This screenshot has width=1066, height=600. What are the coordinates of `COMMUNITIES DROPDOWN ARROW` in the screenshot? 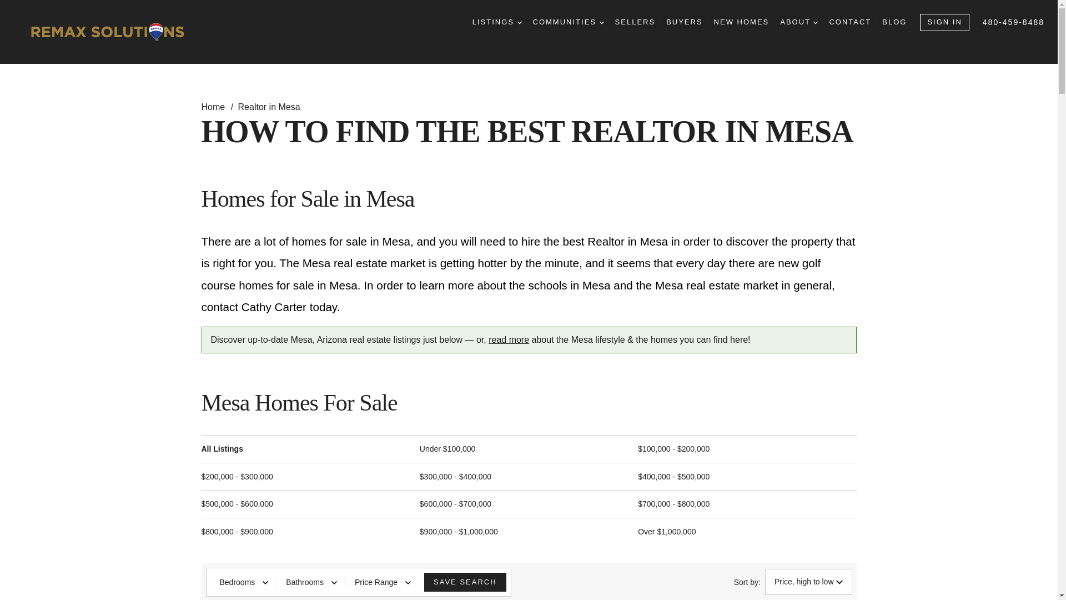 It's located at (569, 22).